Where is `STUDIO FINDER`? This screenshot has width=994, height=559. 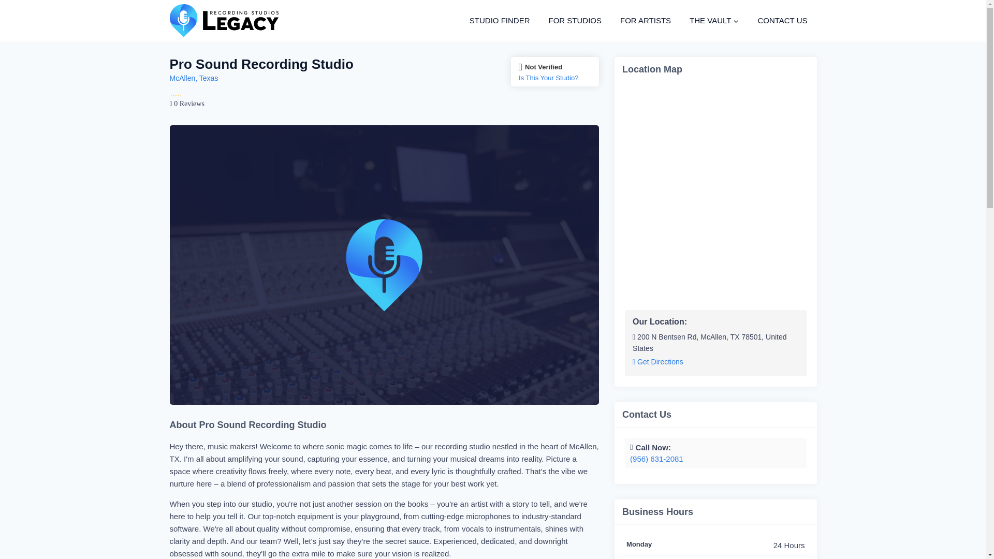
STUDIO FINDER is located at coordinates (500, 21).